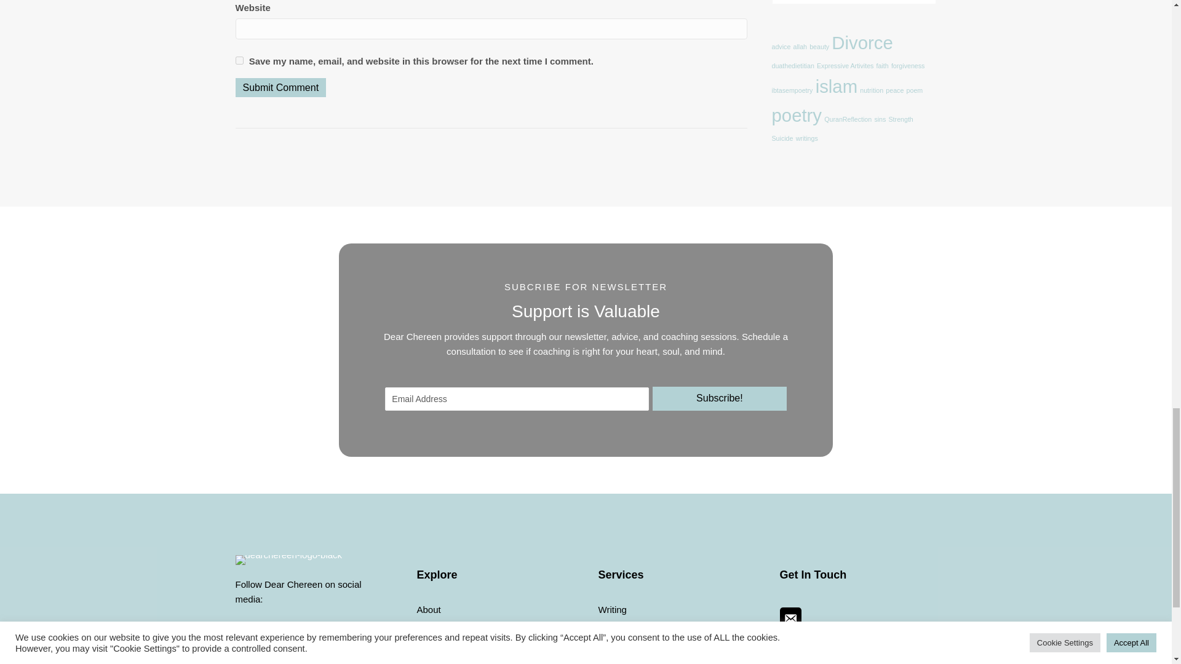  I want to click on yes, so click(239, 60).